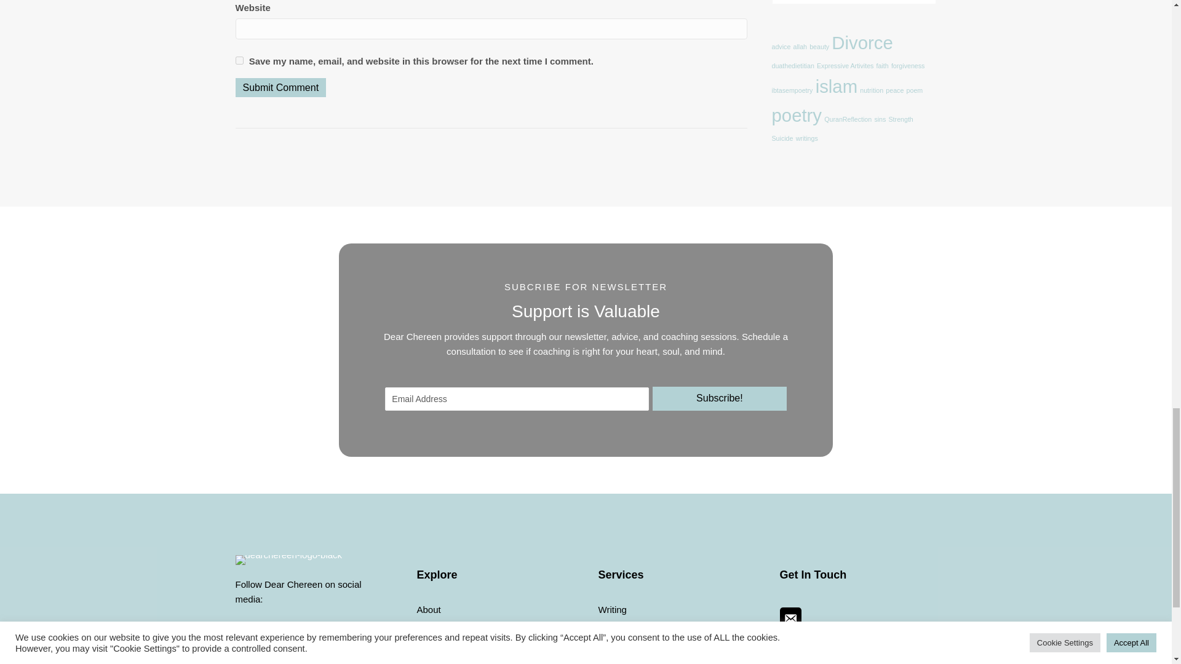  I want to click on yes, so click(239, 60).